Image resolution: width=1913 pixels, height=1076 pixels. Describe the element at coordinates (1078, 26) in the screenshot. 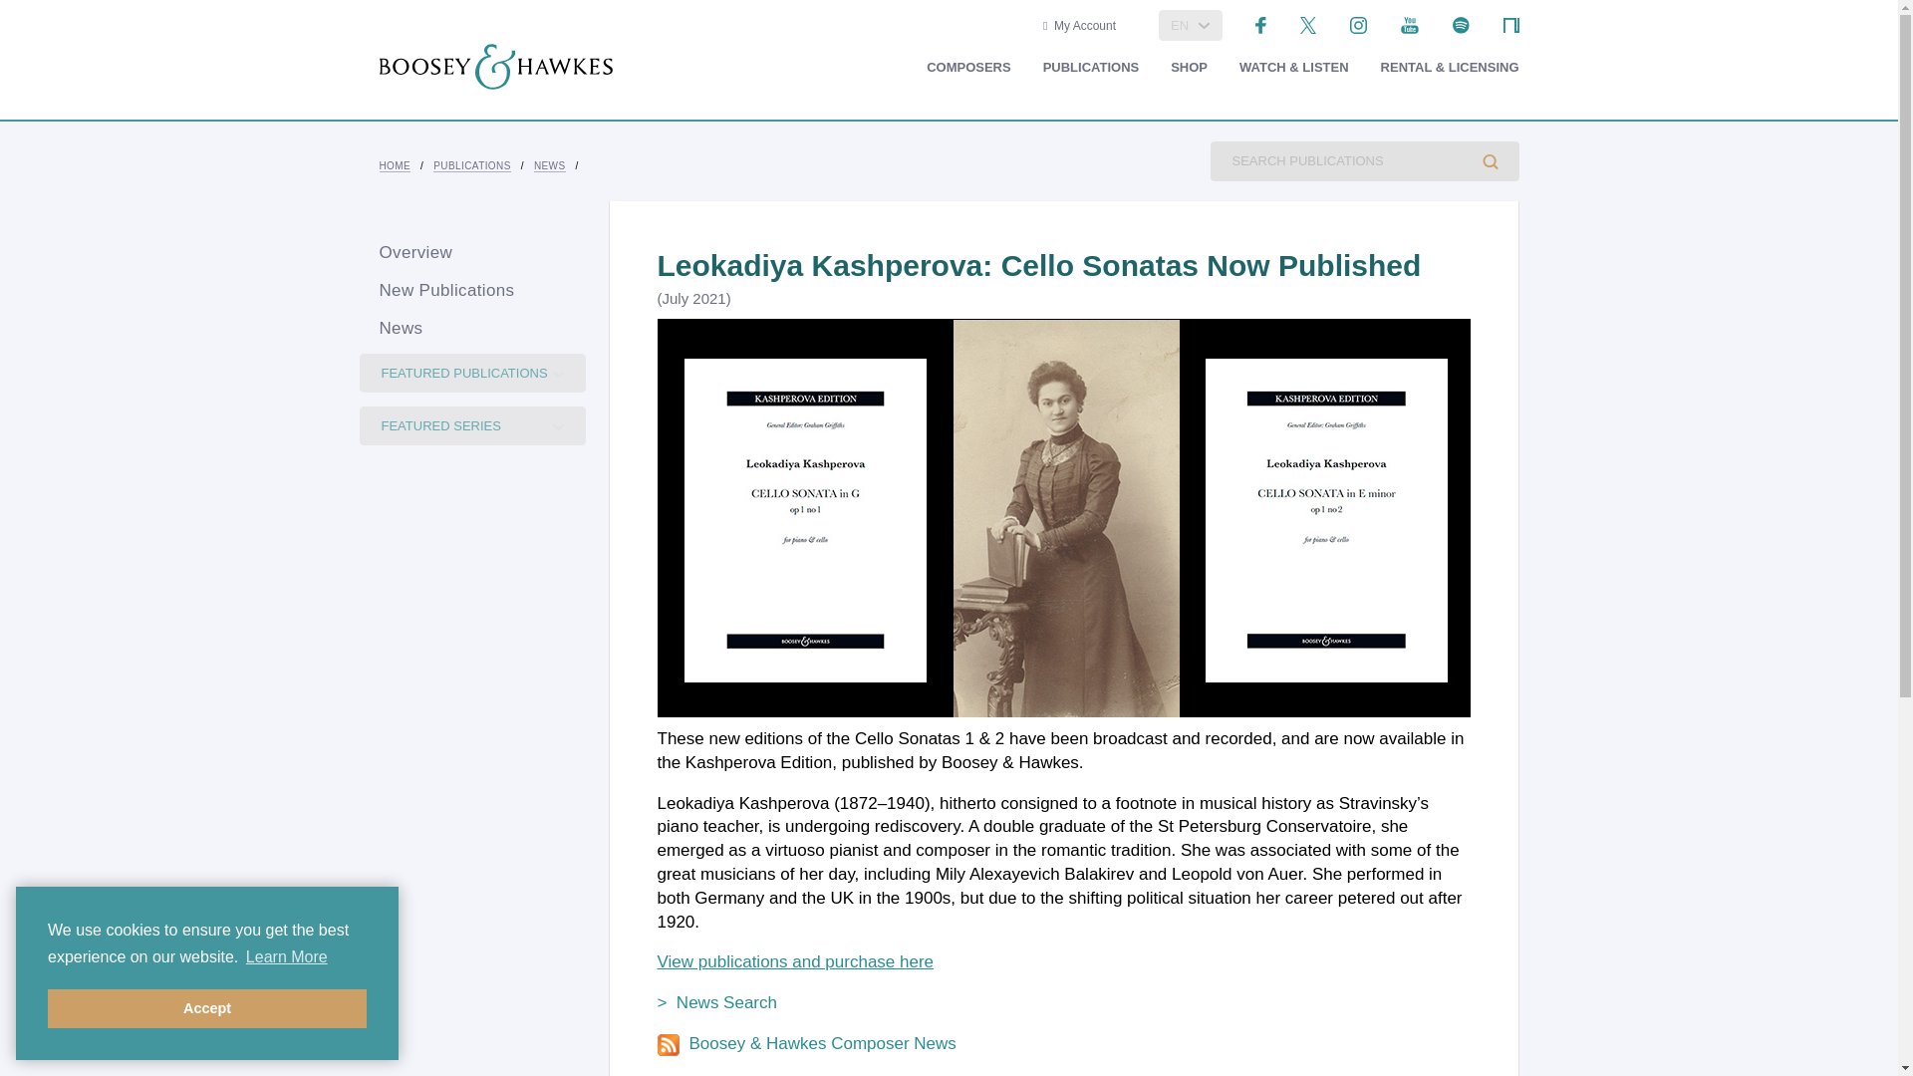

I see `  My Account` at that location.